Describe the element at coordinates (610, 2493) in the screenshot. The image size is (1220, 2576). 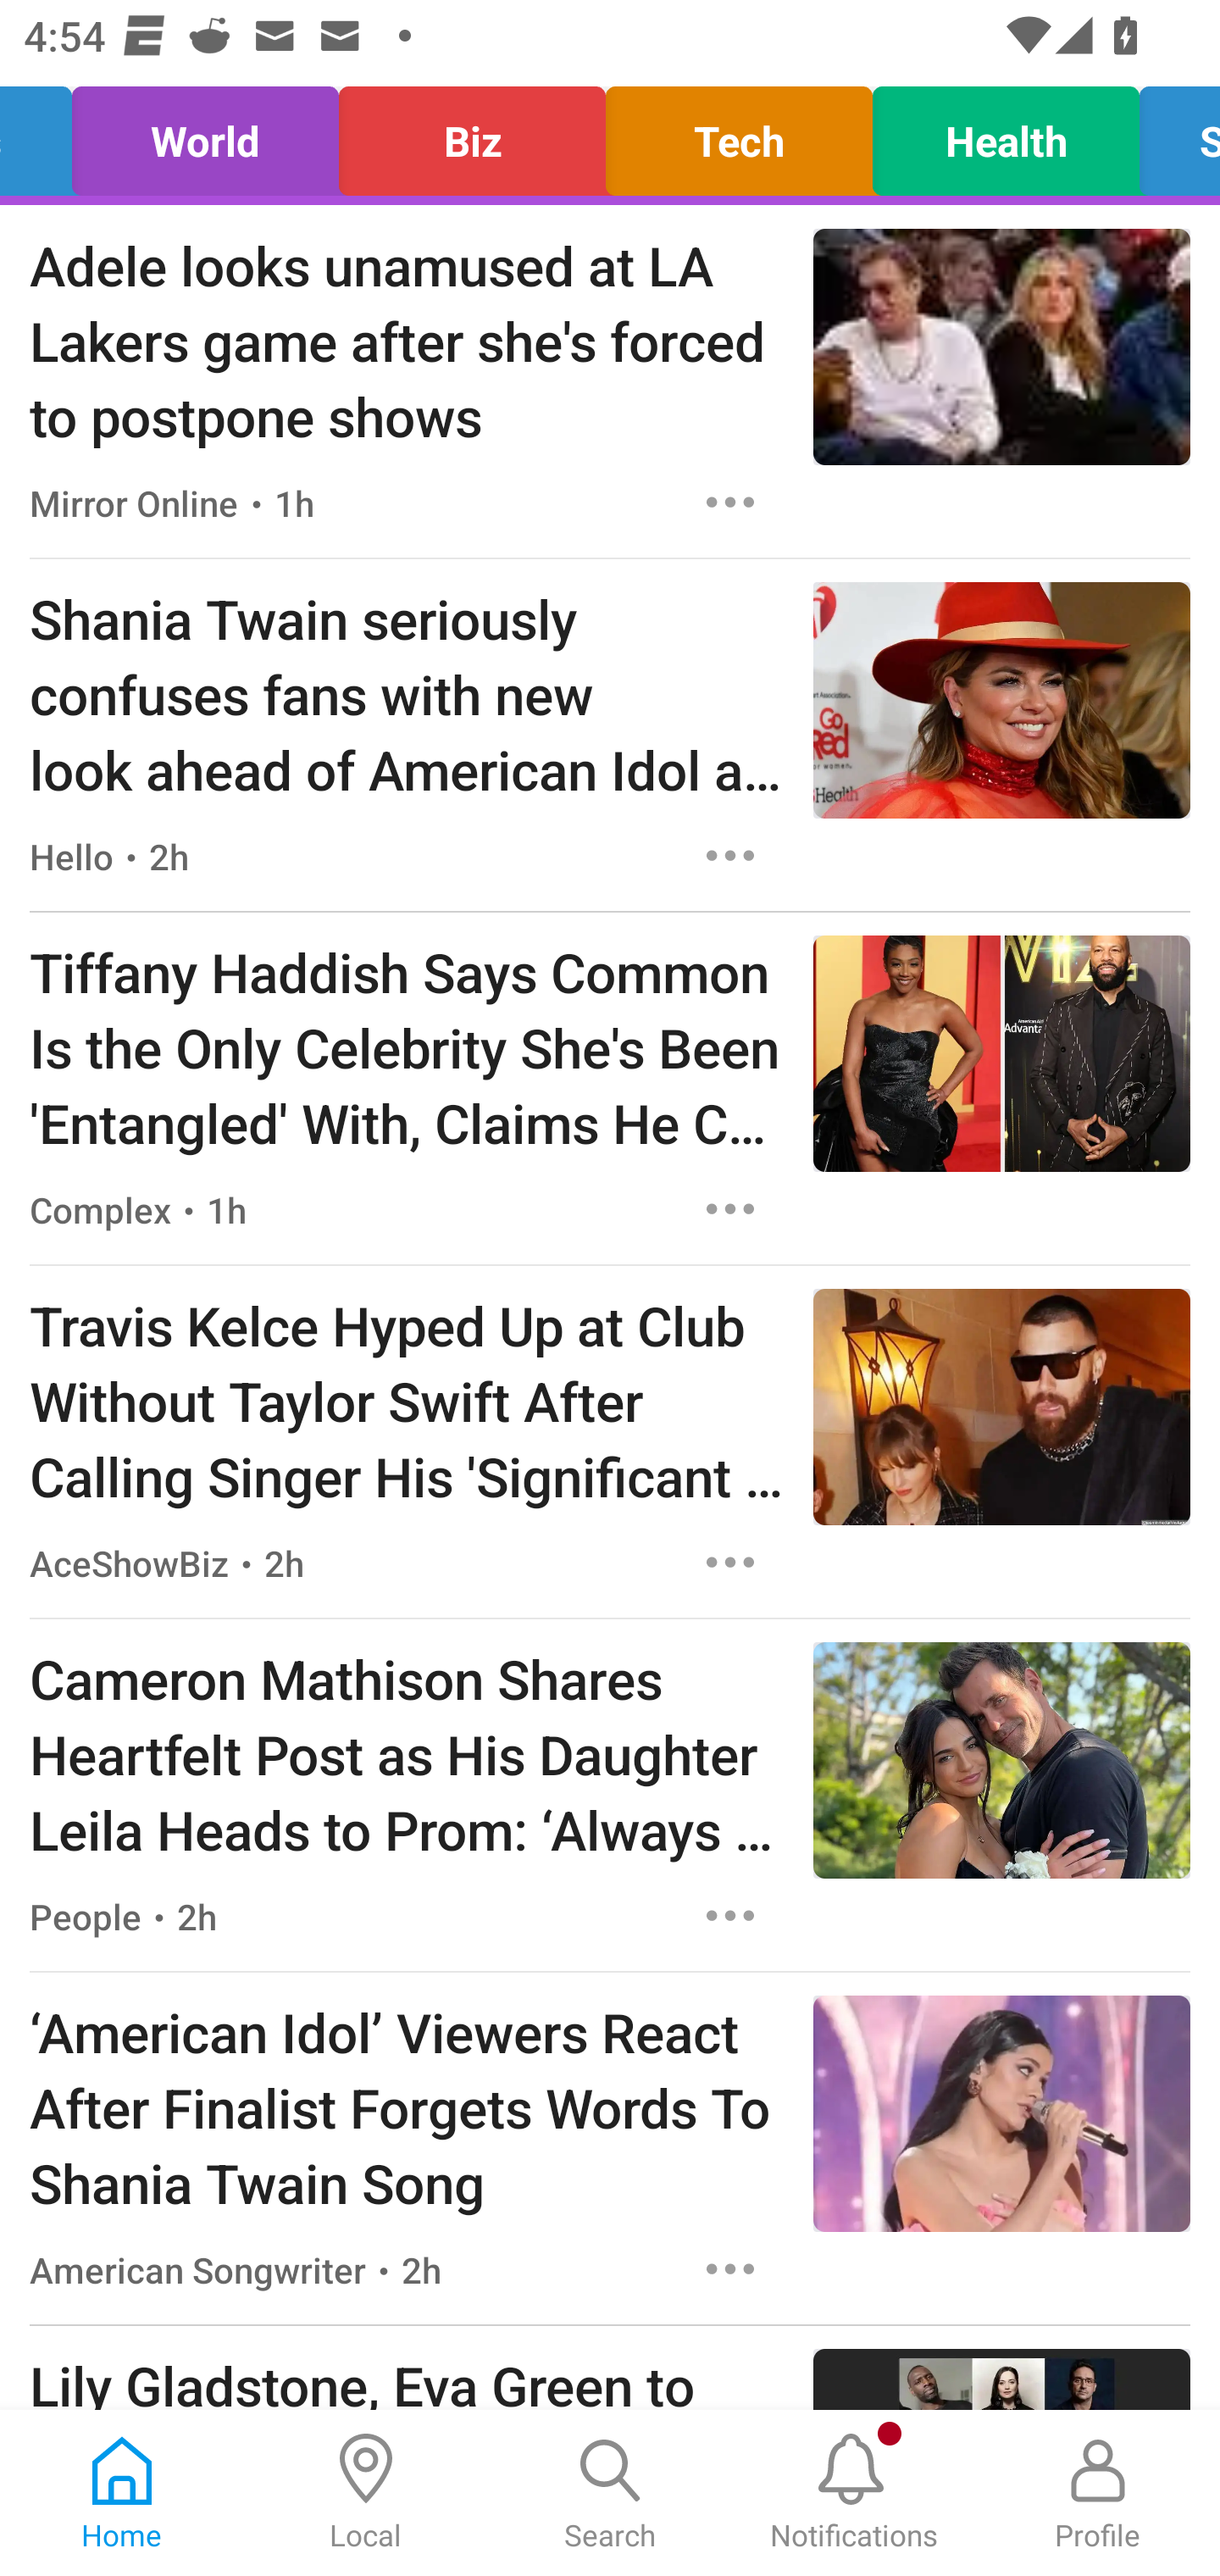
I see `Search` at that location.